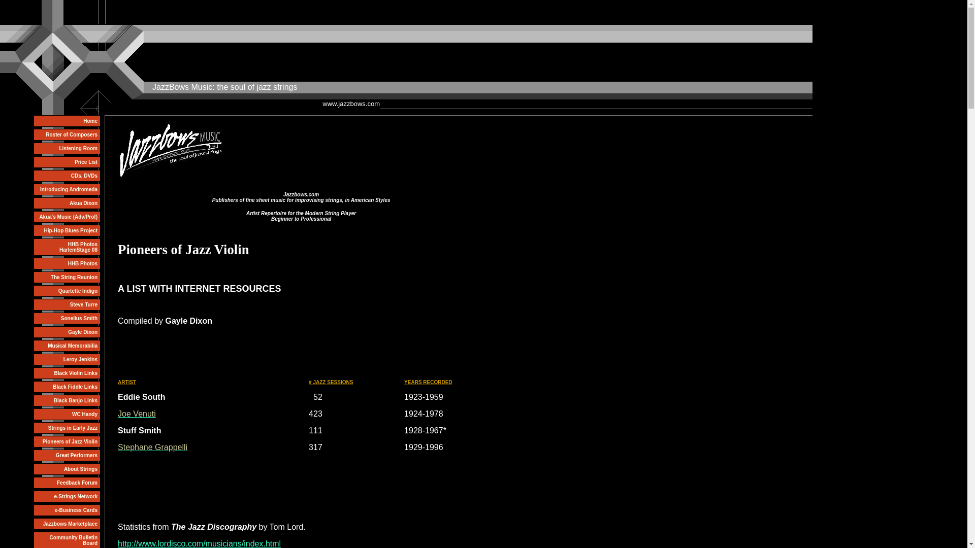 This screenshot has height=548, width=975. Describe the element at coordinates (67, 387) in the screenshot. I see `Black Fiddle Links` at that location.